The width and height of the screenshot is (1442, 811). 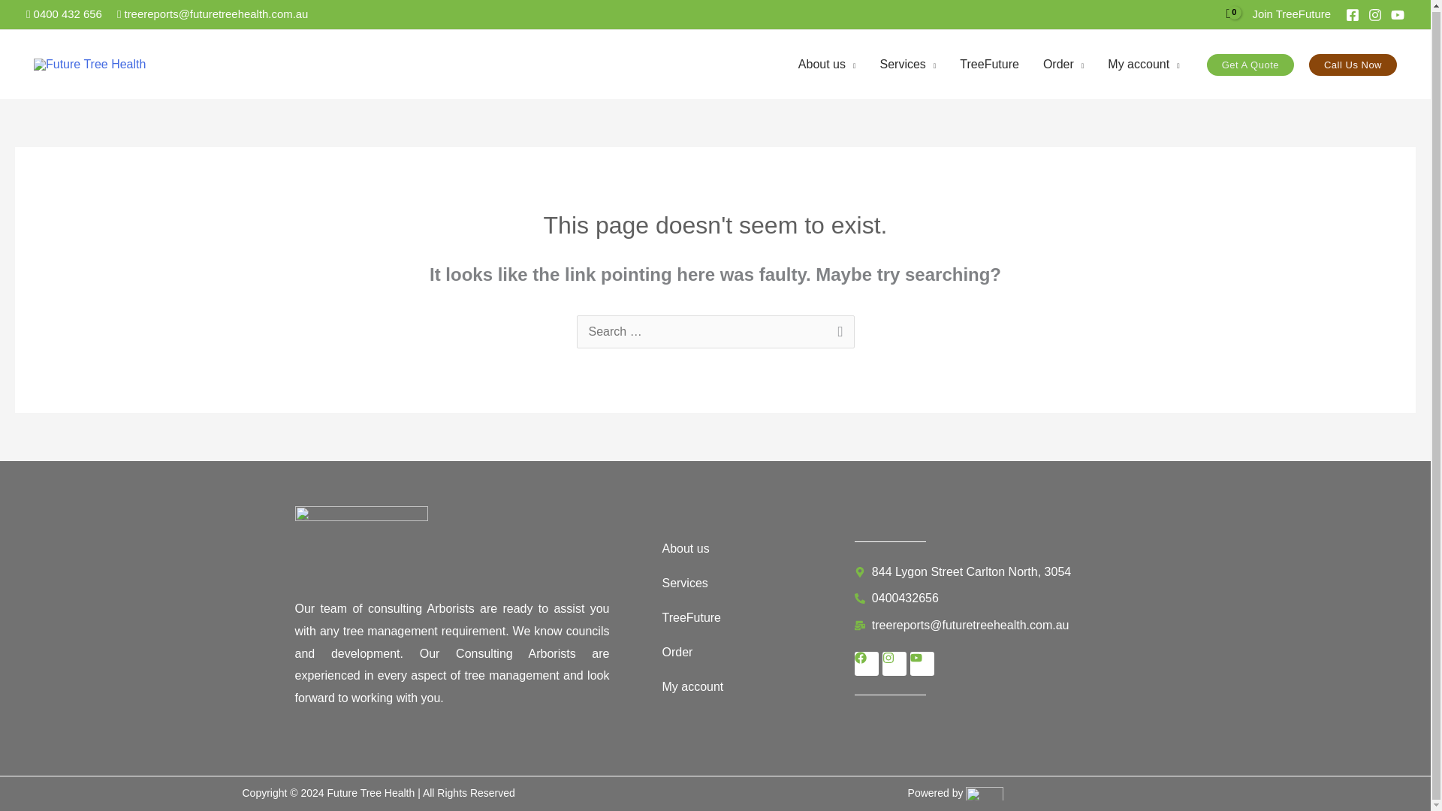 I want to click on Call Us Now, so click(x=1353, y=65).